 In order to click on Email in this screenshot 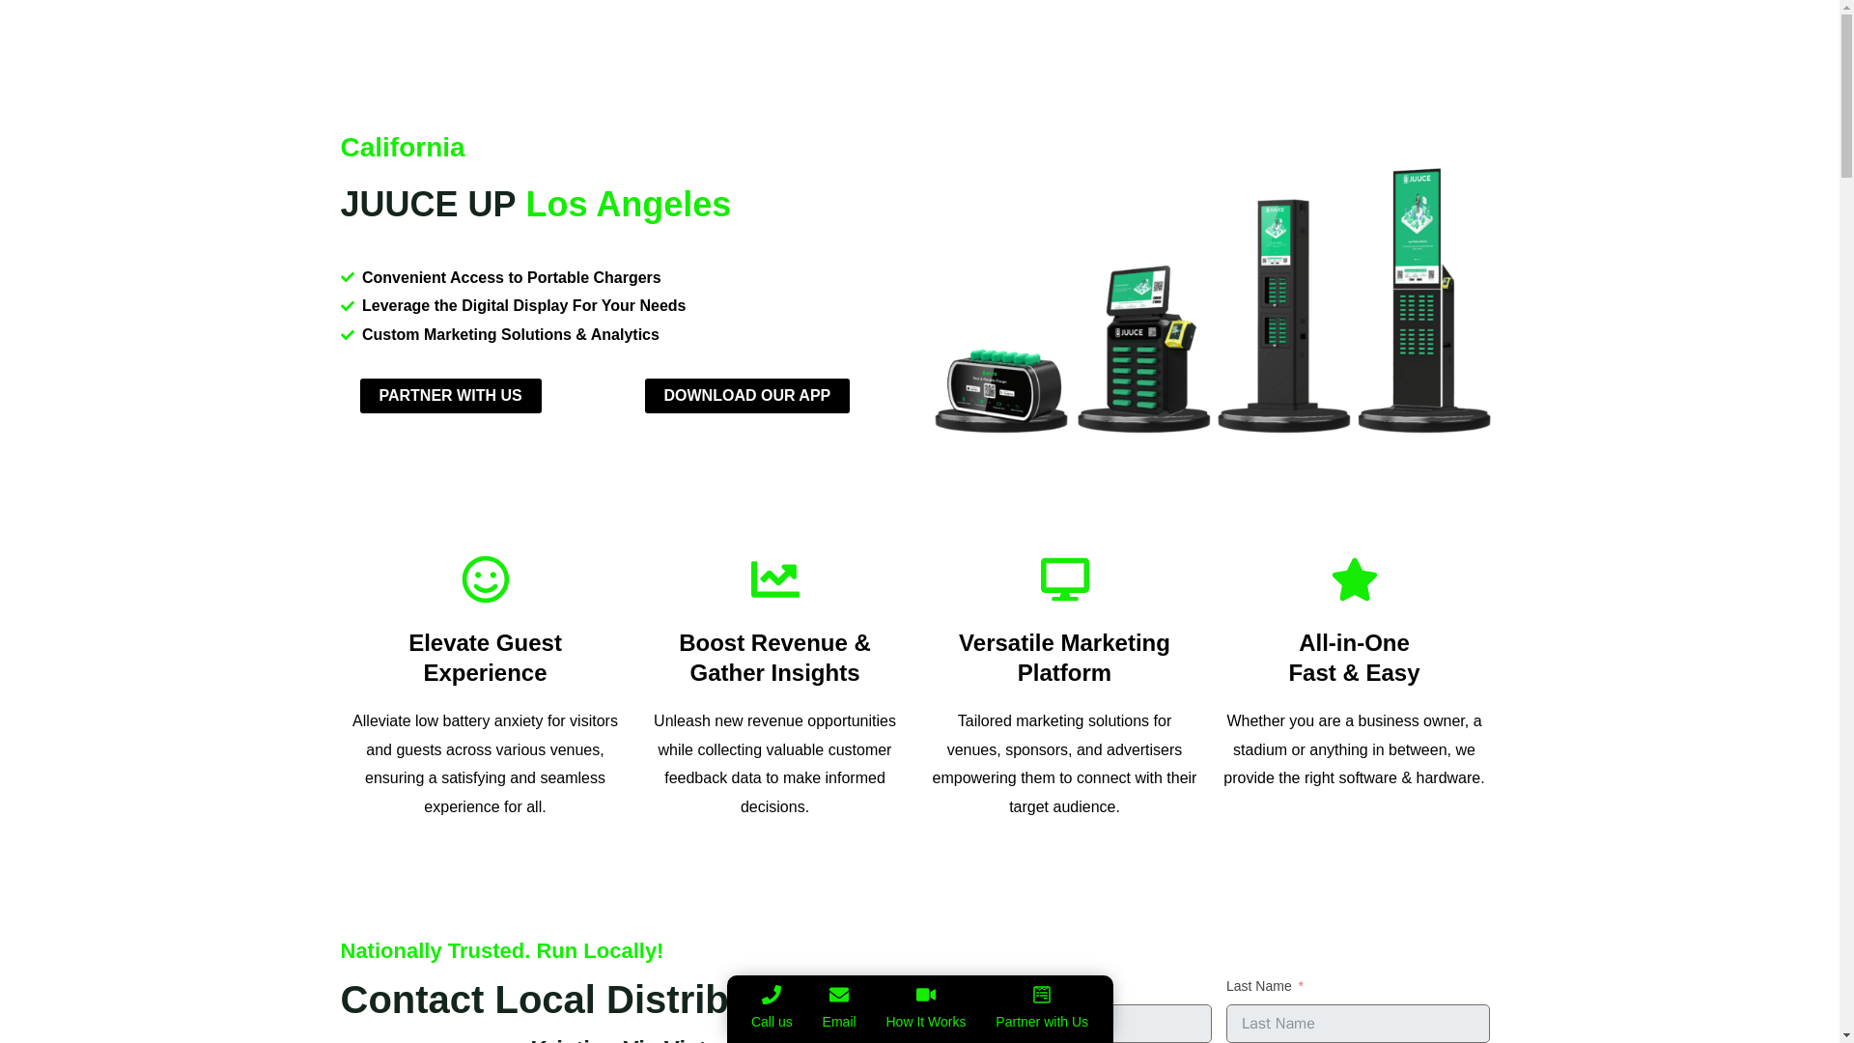, I will do `click(840, 1021)`.